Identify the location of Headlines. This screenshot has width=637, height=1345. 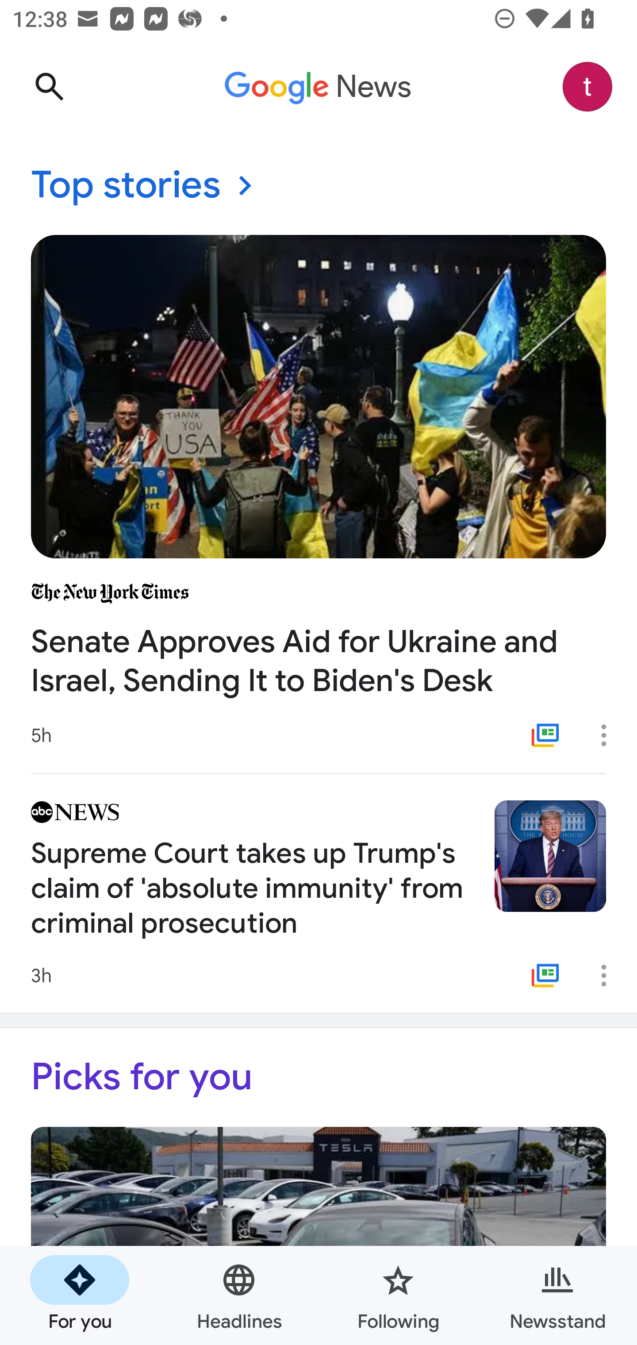
(239, 1295).